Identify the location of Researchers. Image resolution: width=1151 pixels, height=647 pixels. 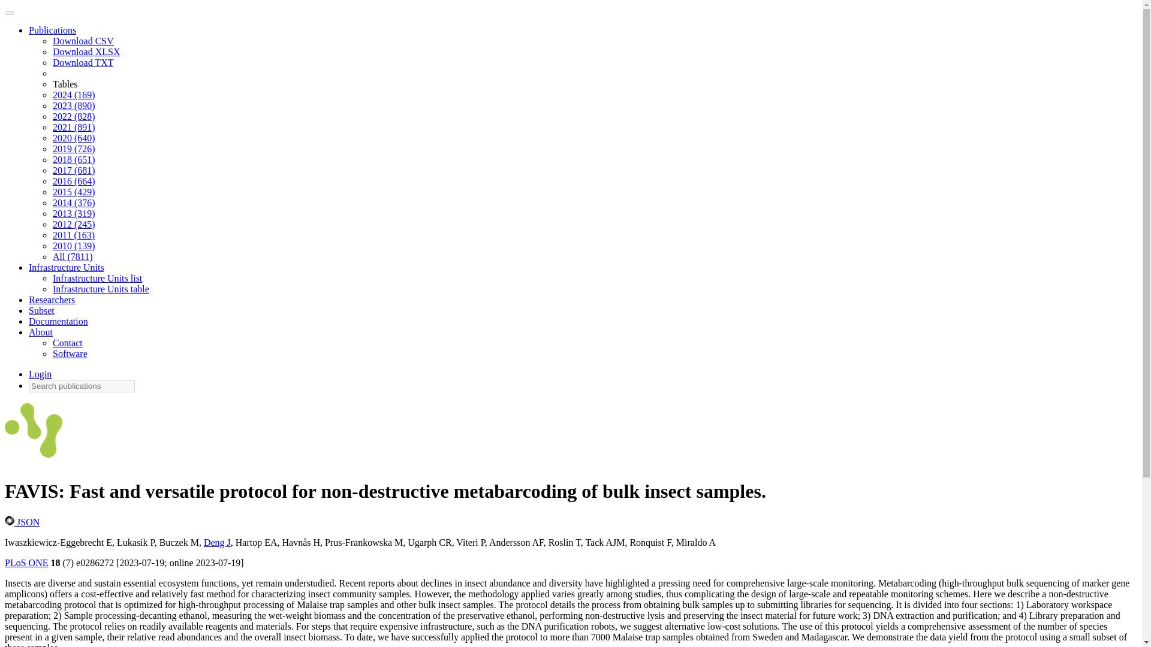
(52, 300).